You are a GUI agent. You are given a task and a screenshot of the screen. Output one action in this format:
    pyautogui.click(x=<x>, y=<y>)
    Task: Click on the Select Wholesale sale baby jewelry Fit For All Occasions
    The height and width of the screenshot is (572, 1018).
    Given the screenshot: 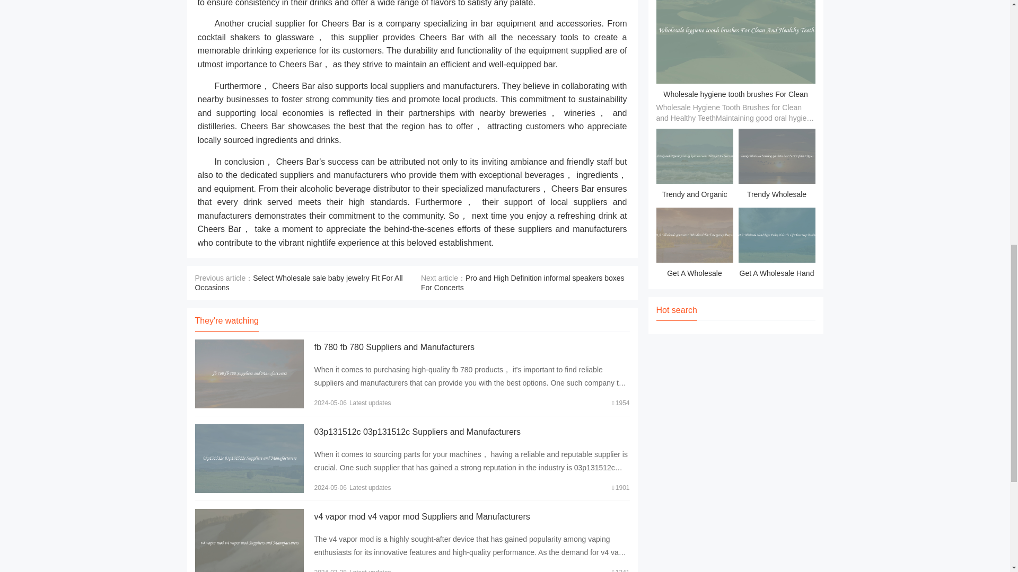 What is the action you would take?
    pyautogui.click(x=299, y=283)
    